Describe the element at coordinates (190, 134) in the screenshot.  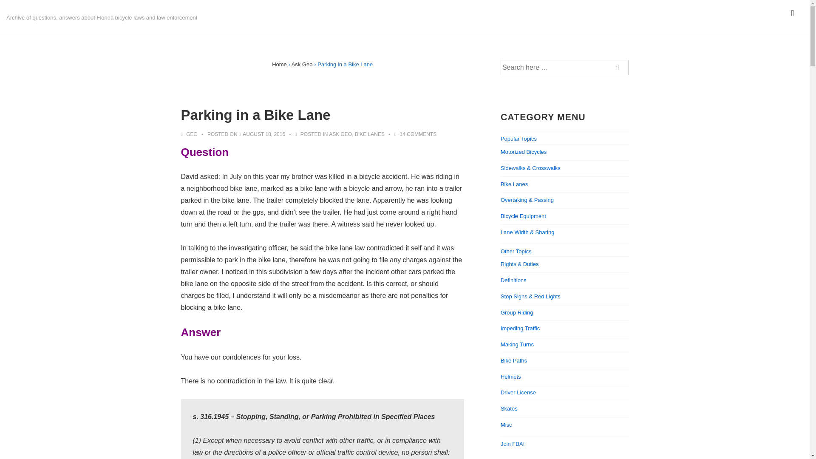
I see `GEO` at that location.